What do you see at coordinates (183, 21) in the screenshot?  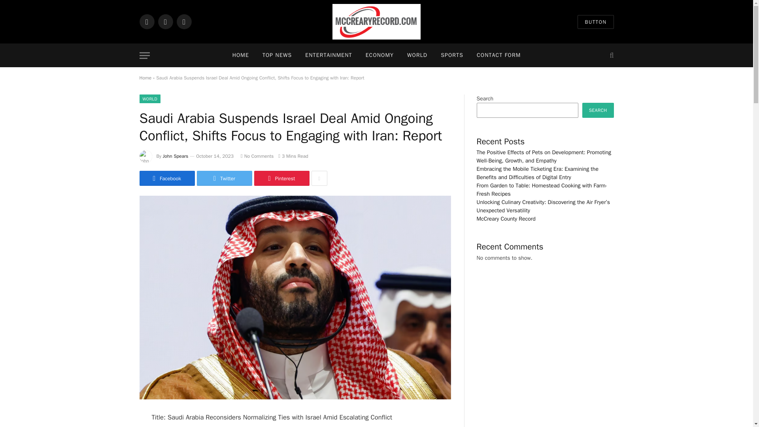 I see `Instagram` at bounding box center [183, 21].